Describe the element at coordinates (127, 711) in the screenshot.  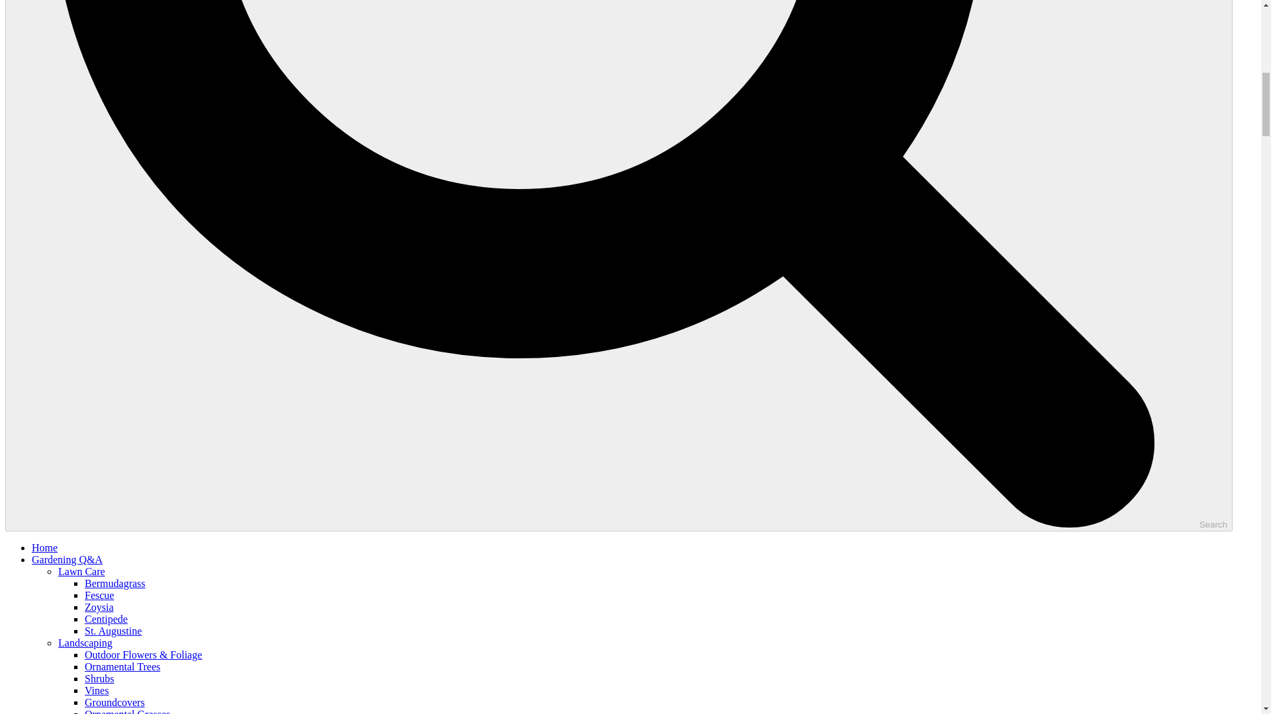
I see `Ornamental Grasses` at that location.